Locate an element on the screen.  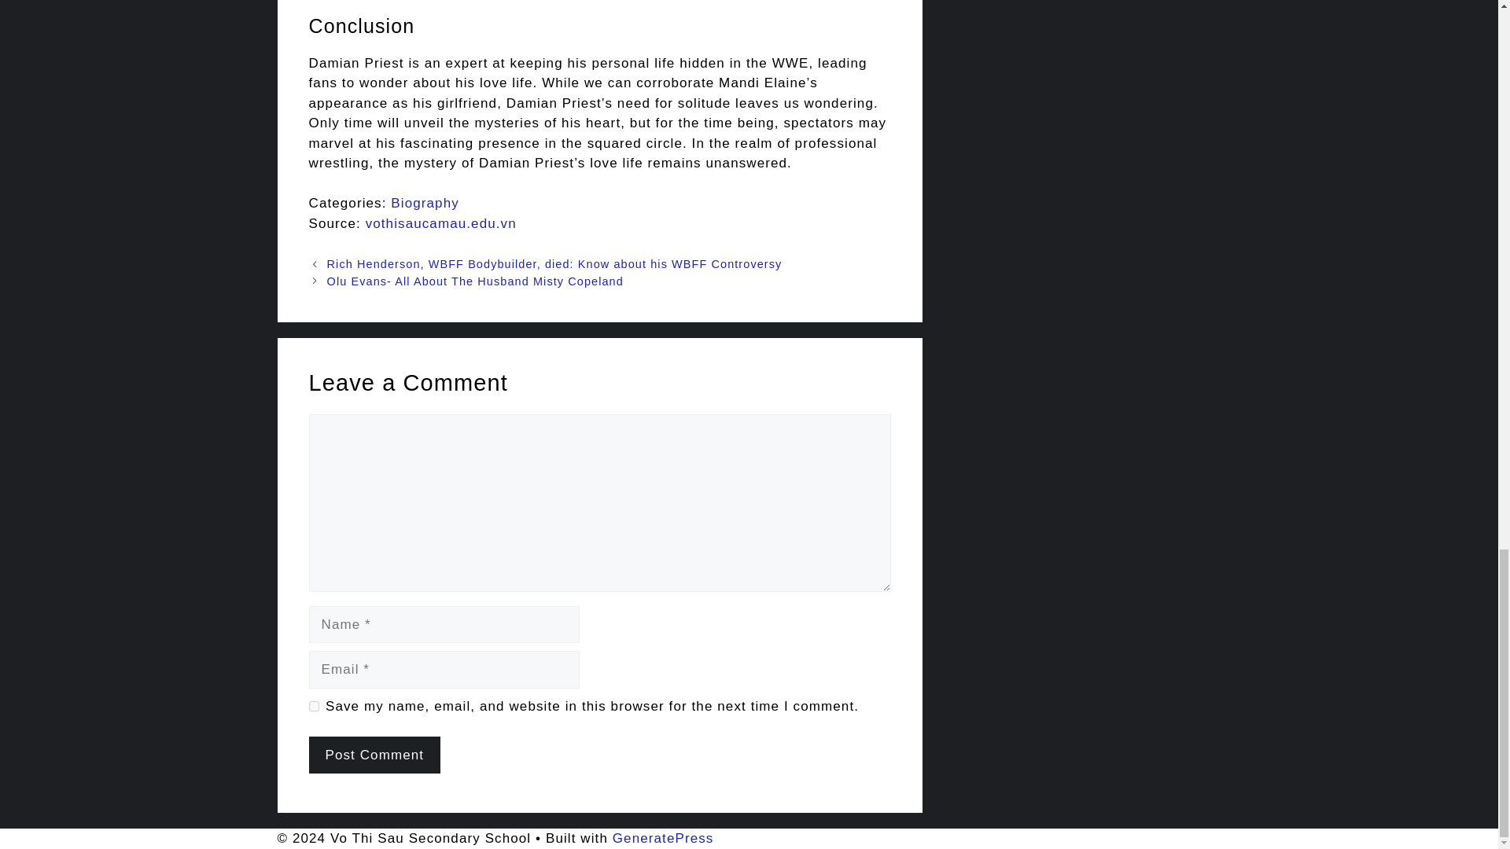
Olu Evans- All About The Husband Misty Copeland is located at coordinates (475, 281).